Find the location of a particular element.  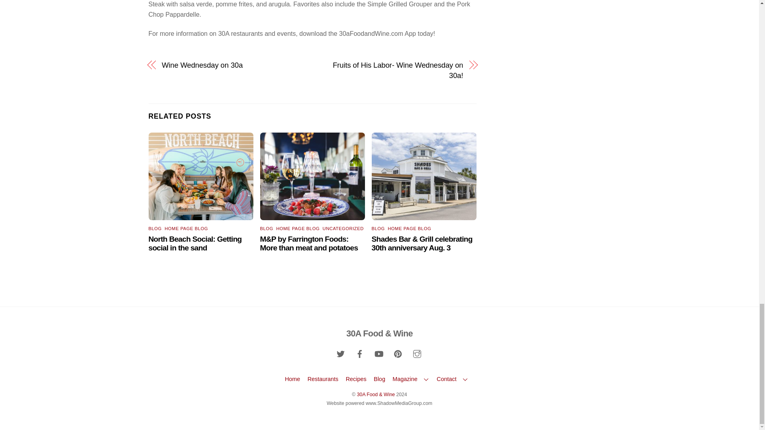

BLOG is located at coordinates (266, 229).